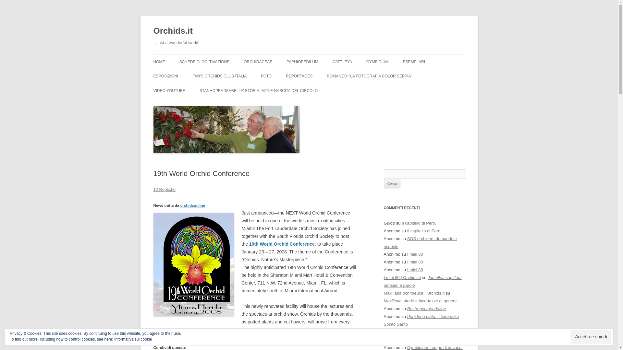 This screenshot has width=623, height=350. What do you see at coordinates (591, 337) in the screenshot?
I see `Accetta e chiudi` at bounding box center [591, 337].